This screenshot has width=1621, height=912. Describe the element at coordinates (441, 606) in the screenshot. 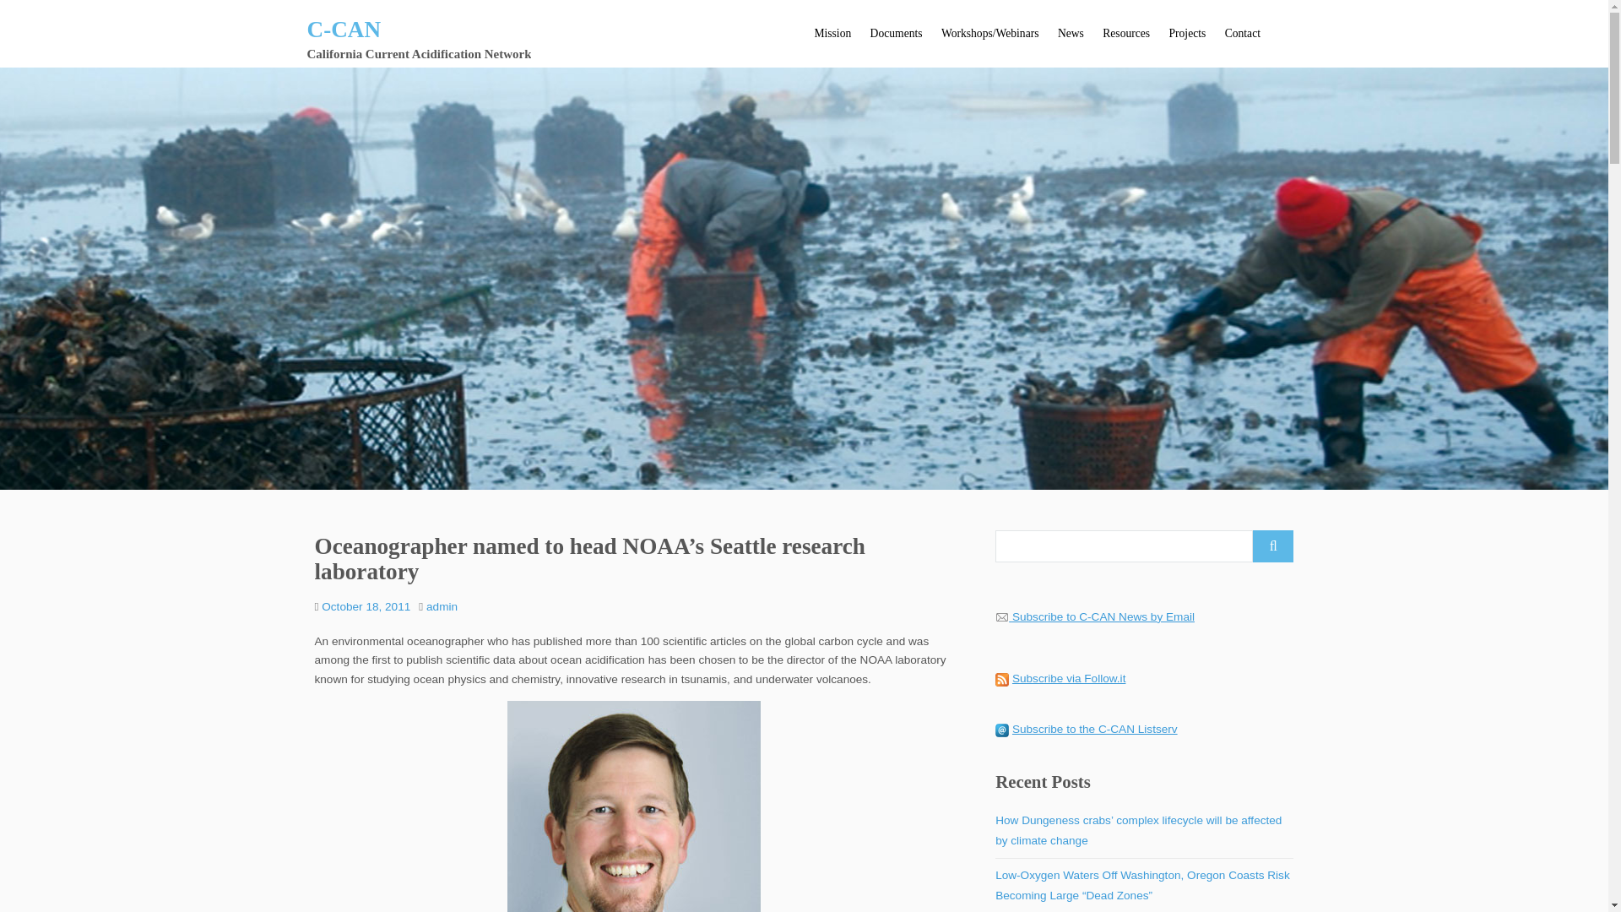

I see `admin` at that location.